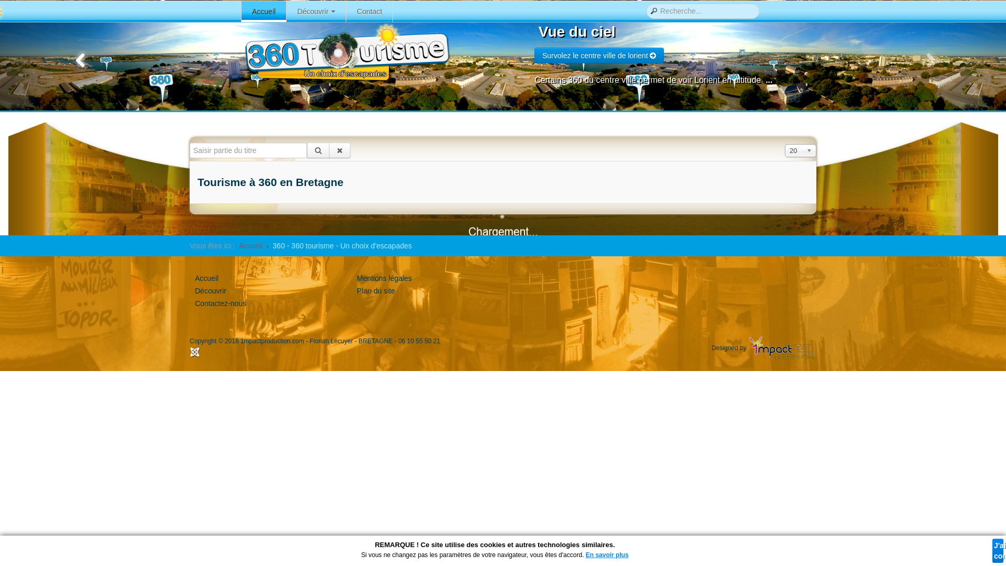  What do you see at coordinates (340, 150) in the screenshot?
I see `Effacer` at bounding box center [340, 150].